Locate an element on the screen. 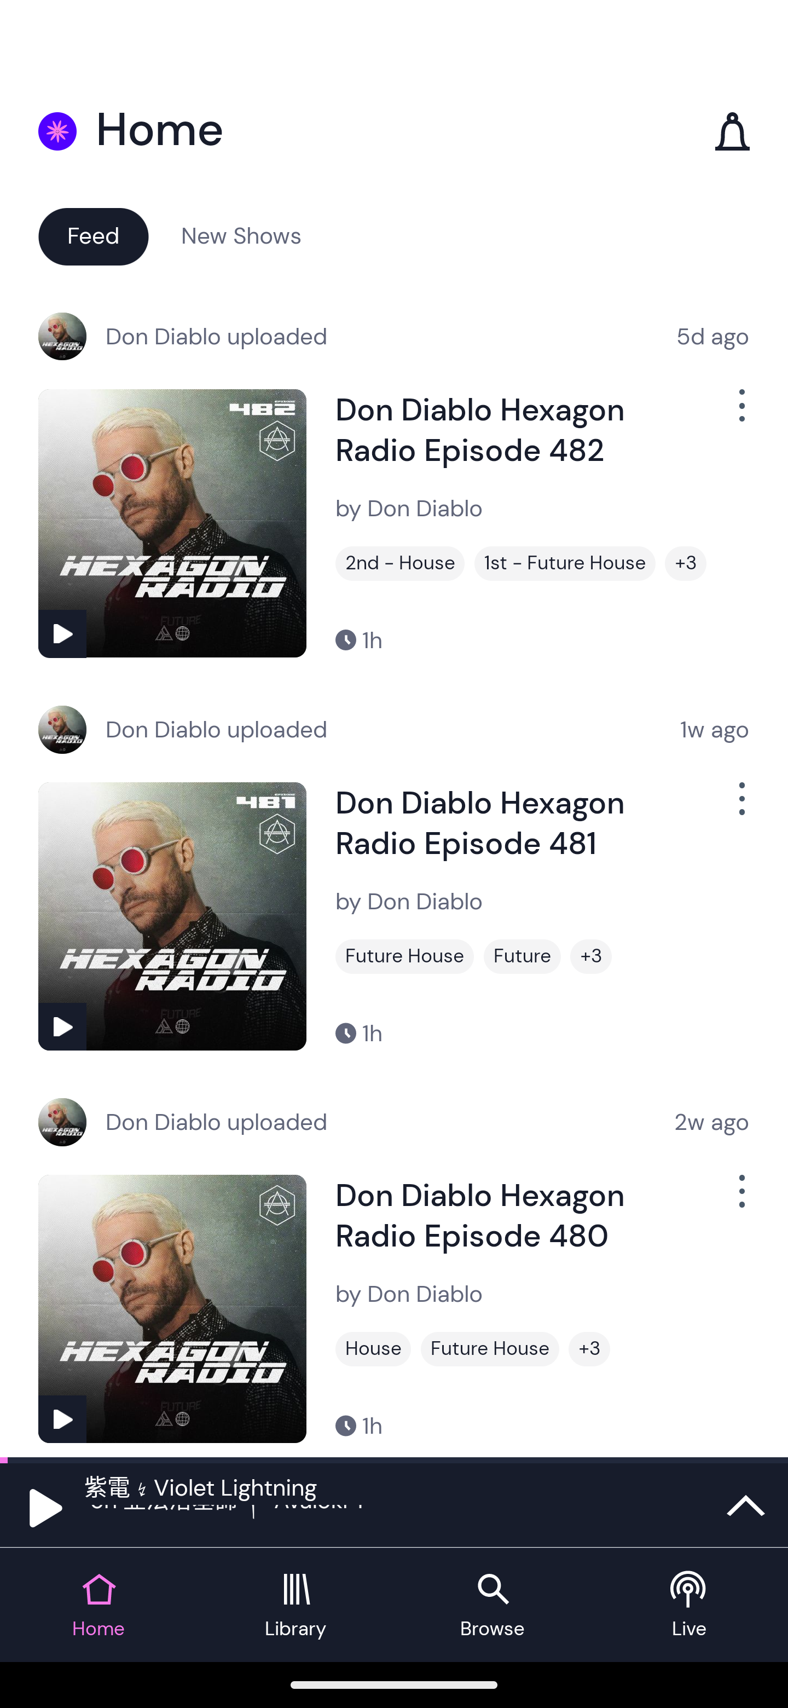 This screenshot has width=788, height=1708. Future is located at coordinates (522, 956).